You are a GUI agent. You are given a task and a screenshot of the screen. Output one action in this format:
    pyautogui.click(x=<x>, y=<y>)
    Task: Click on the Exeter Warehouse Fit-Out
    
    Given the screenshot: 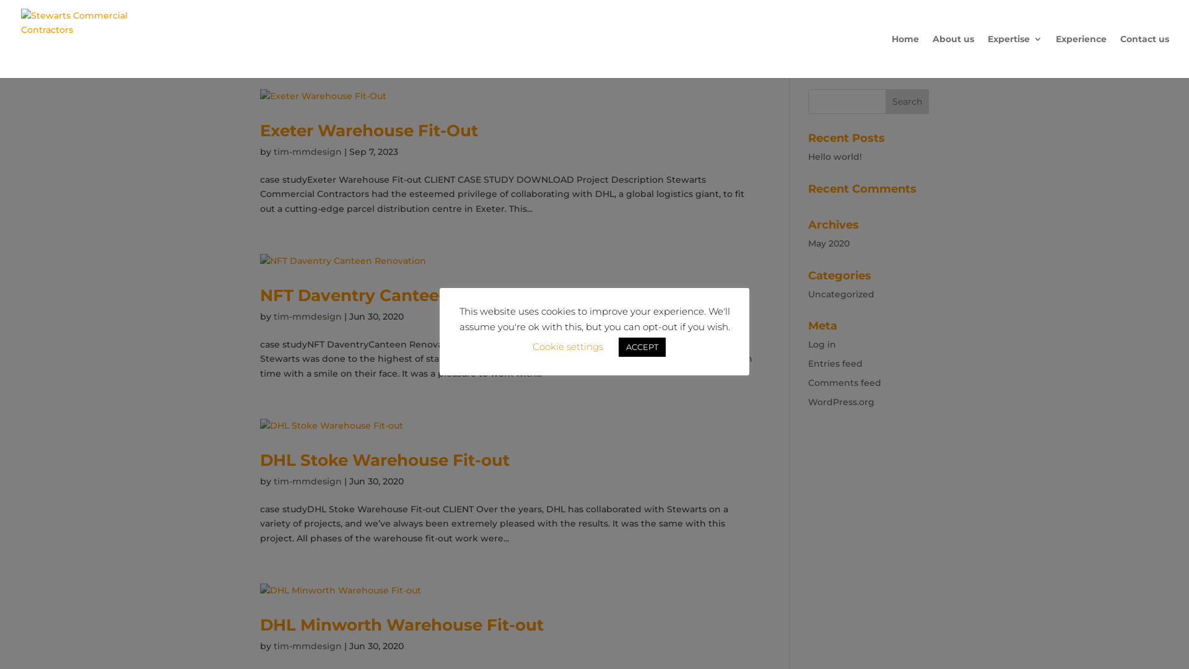 What is the action you would take?
    pyautogui.click(x=369, y=131)
    